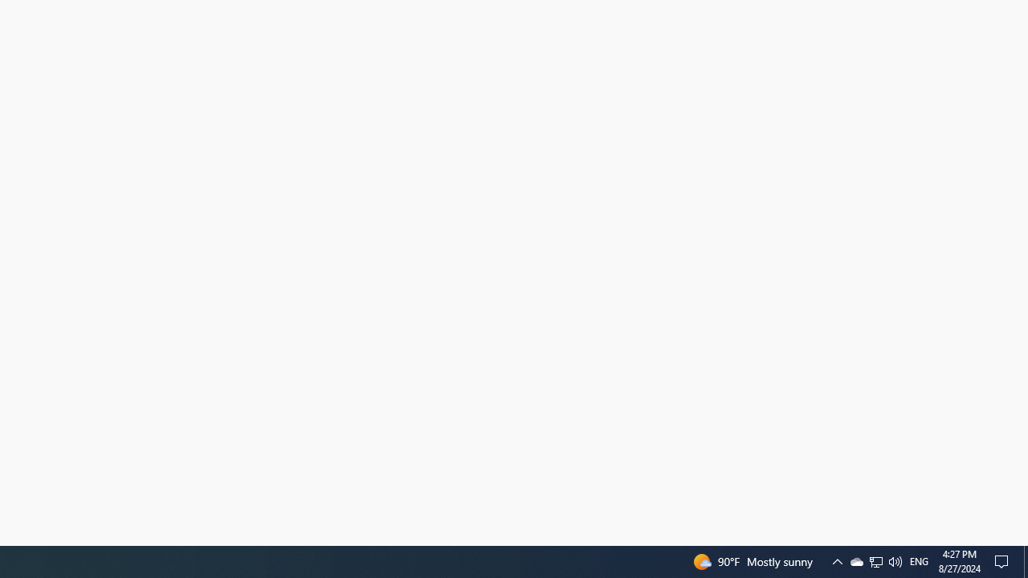 This screenshot has width=1028, height=578. I want to click on User Promoted Notification Area, so click(895, 562).